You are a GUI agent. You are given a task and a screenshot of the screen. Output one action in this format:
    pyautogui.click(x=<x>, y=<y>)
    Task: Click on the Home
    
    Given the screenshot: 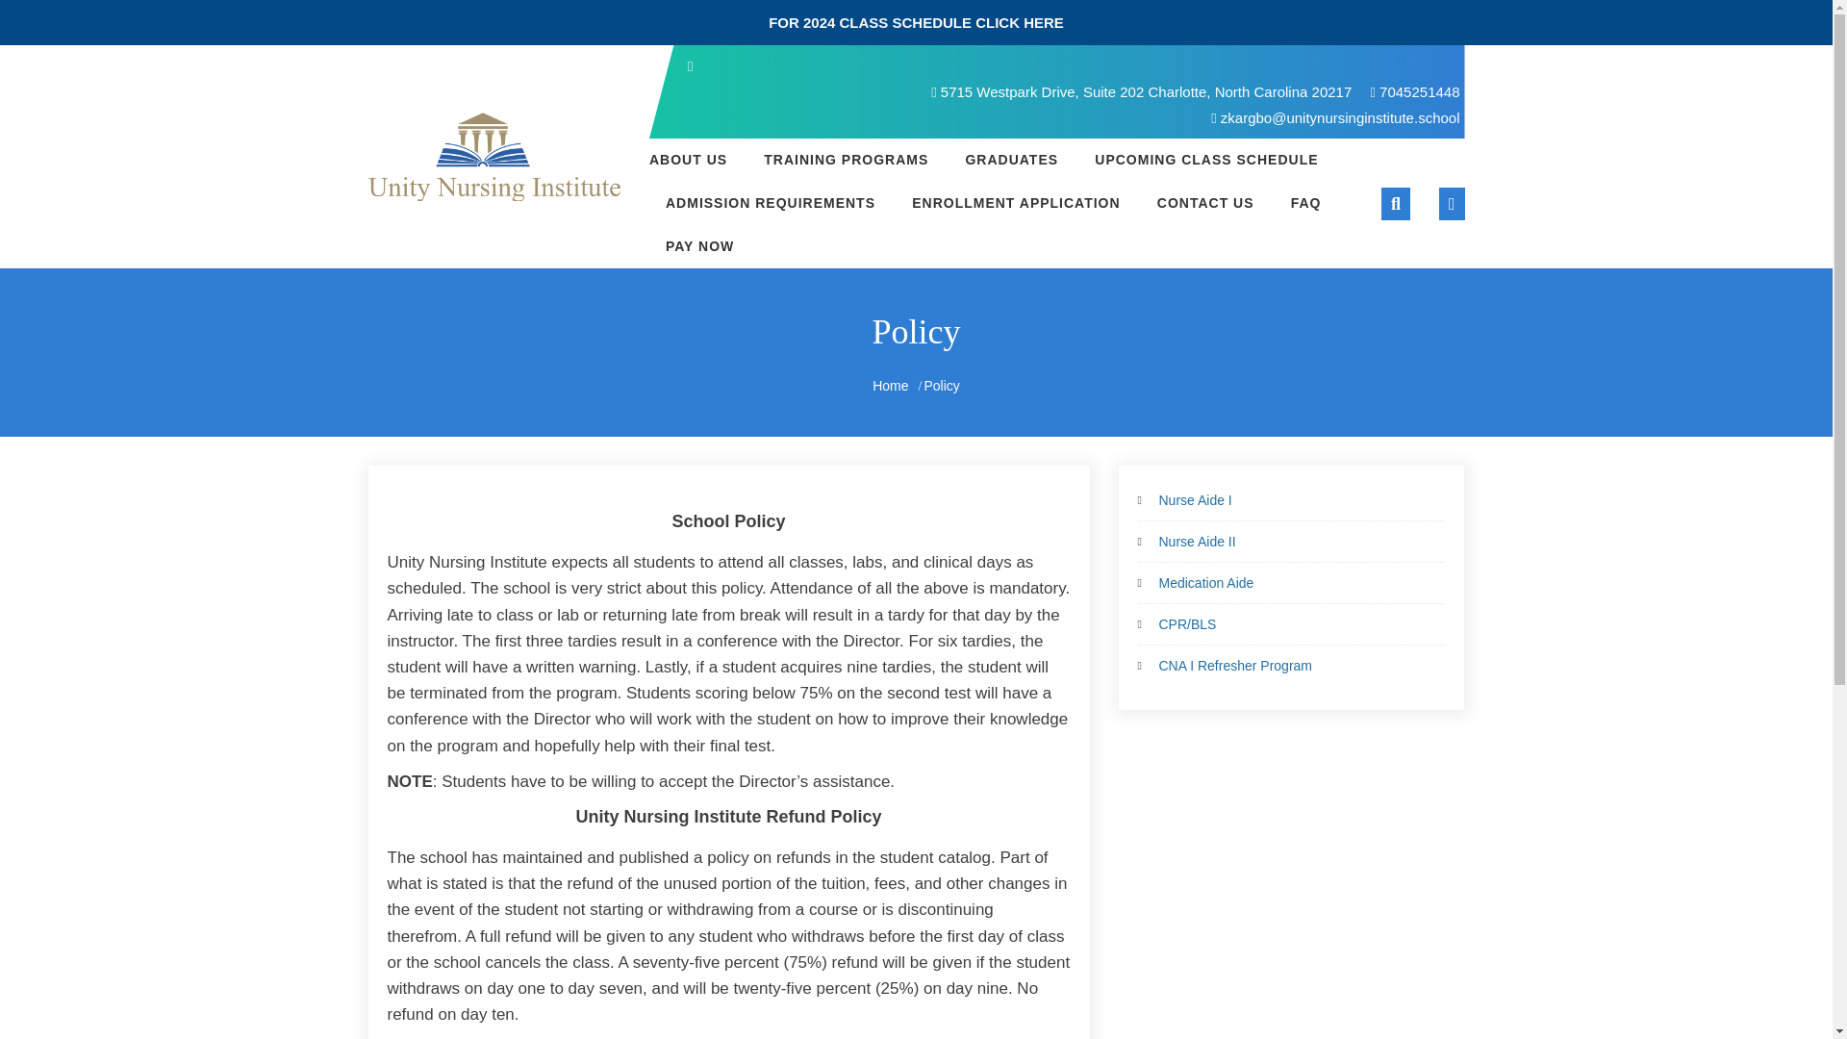 What is the action you would take?
    pyautogui.click(x=890, y=386)
    